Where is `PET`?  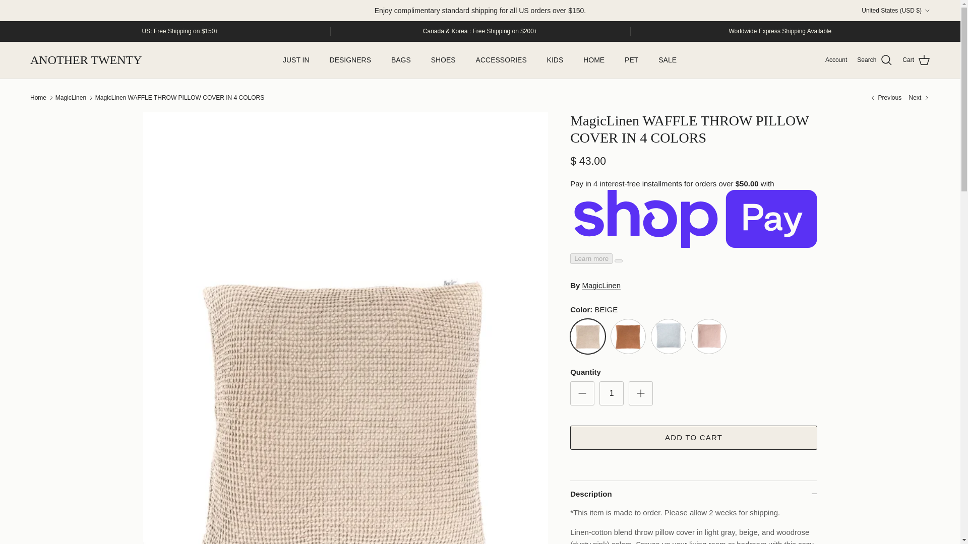
PET is located at coordinates (631, 60).